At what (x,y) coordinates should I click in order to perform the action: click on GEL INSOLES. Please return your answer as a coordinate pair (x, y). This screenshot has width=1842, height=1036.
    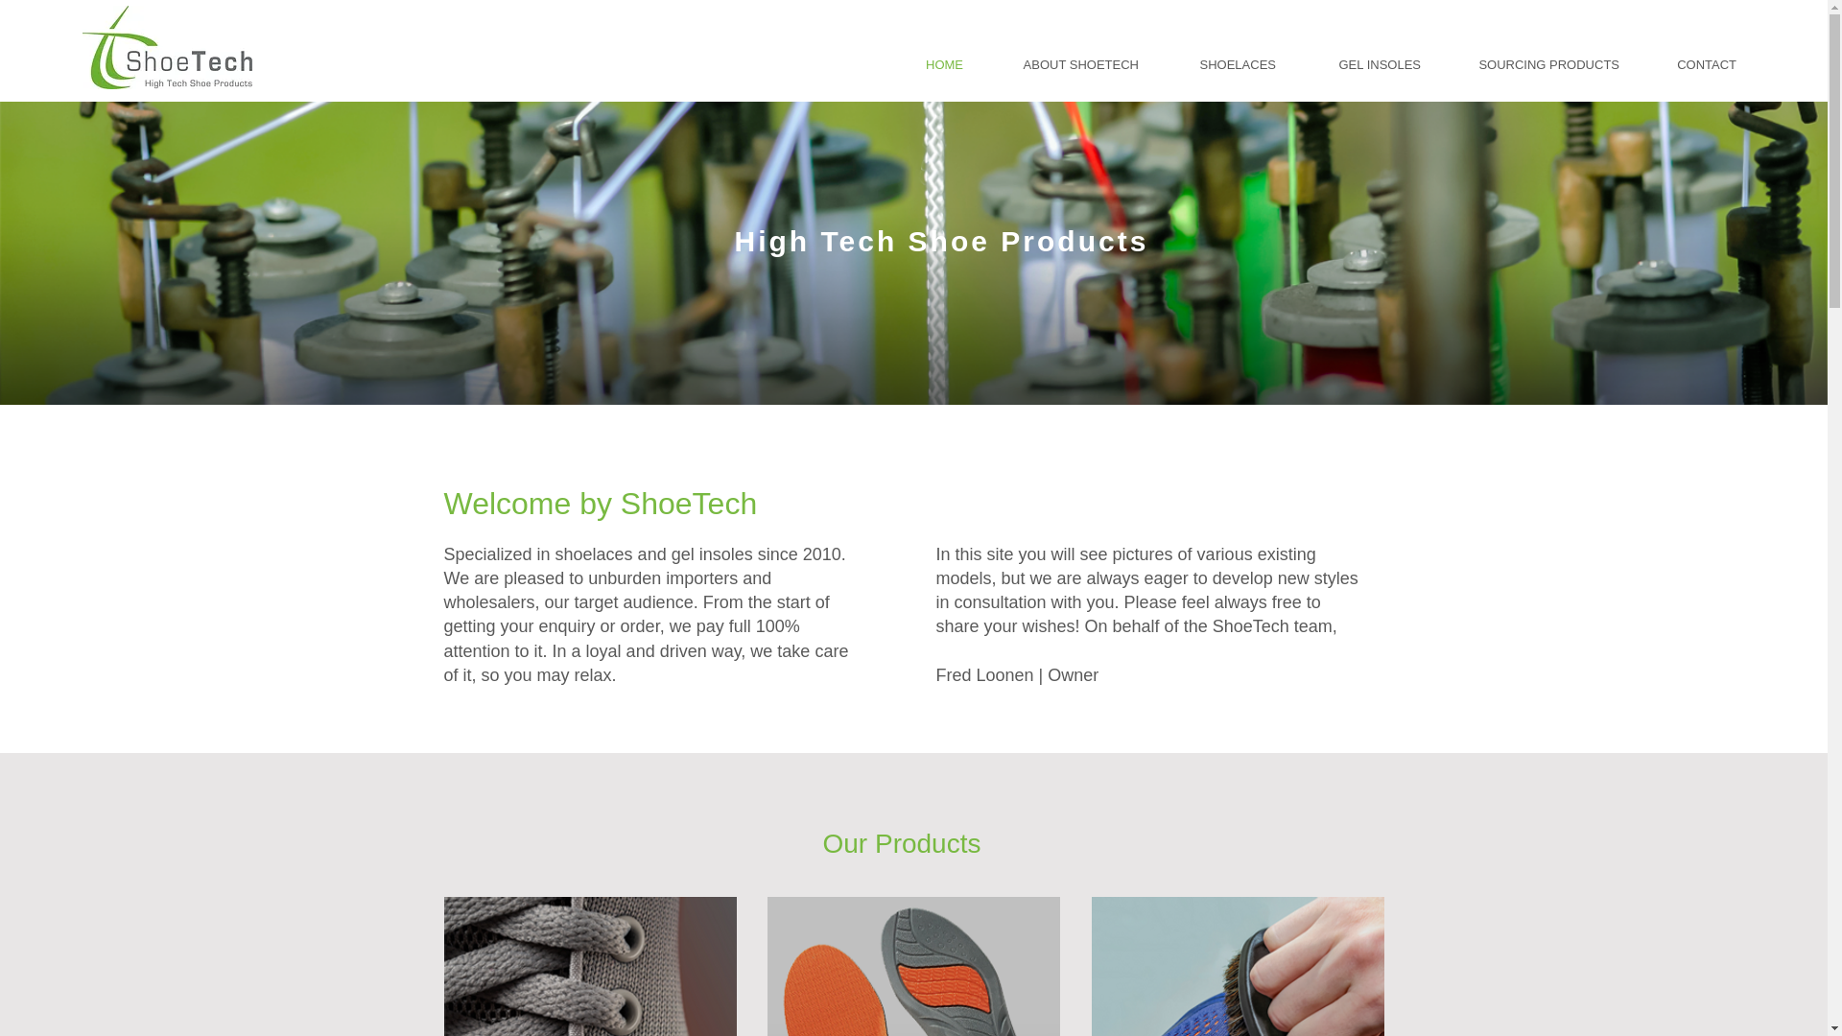
    Looking at the image, I should click on (1362, 65).